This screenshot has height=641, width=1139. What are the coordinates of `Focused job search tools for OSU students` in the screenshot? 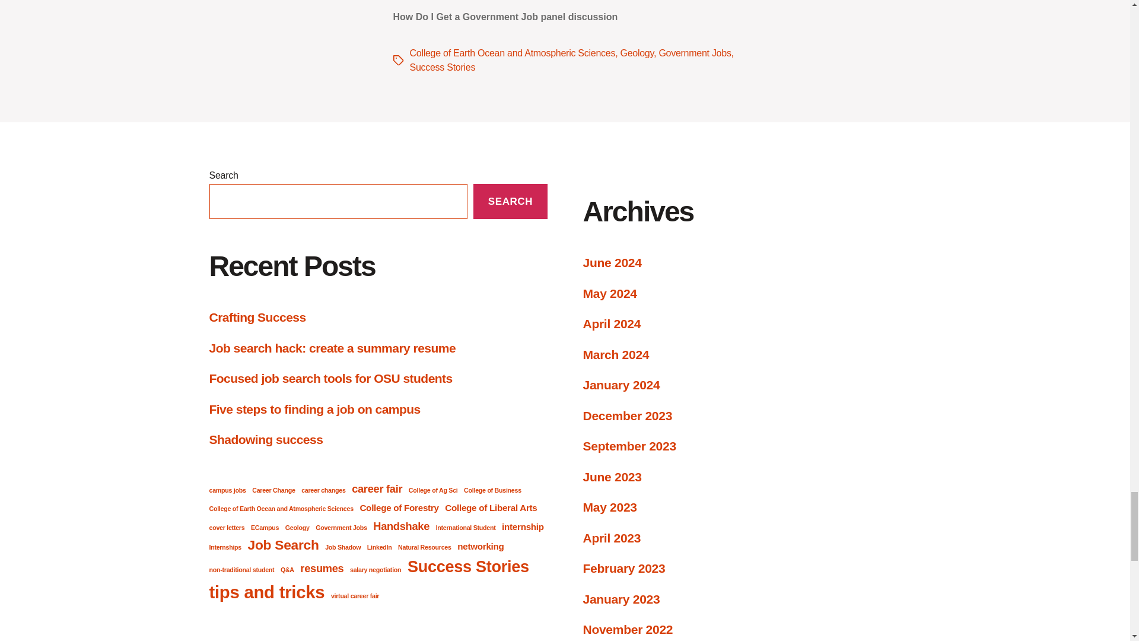 It's located at (330, 379).